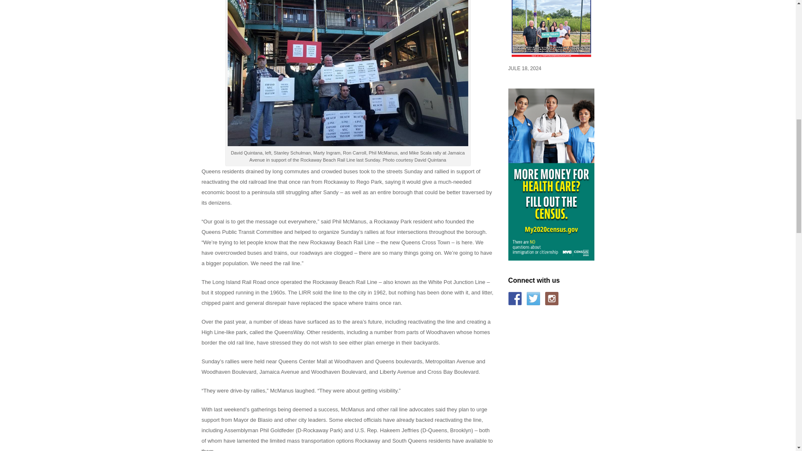  What do you see at coordinates (551, 58) in the screenshot?
I see `THIS WEEK` at bounding box center [551, 58].